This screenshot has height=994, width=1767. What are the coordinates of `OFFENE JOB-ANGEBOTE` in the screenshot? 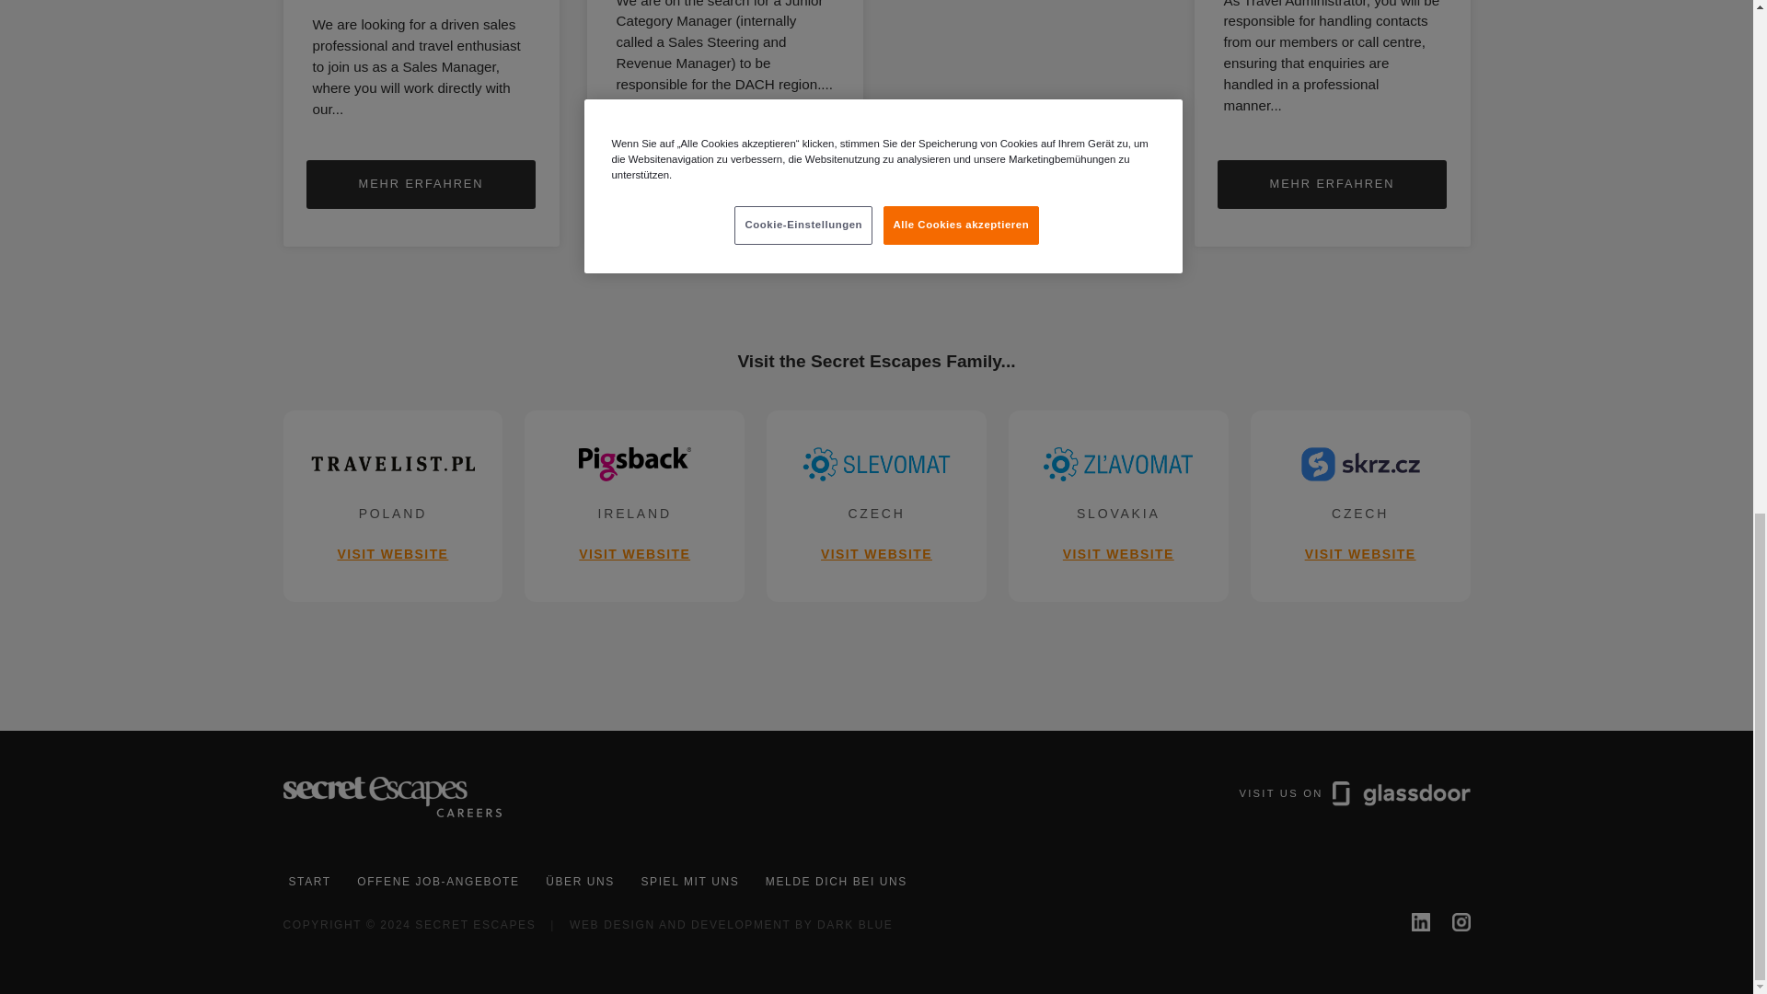 It's located at (724, 184).